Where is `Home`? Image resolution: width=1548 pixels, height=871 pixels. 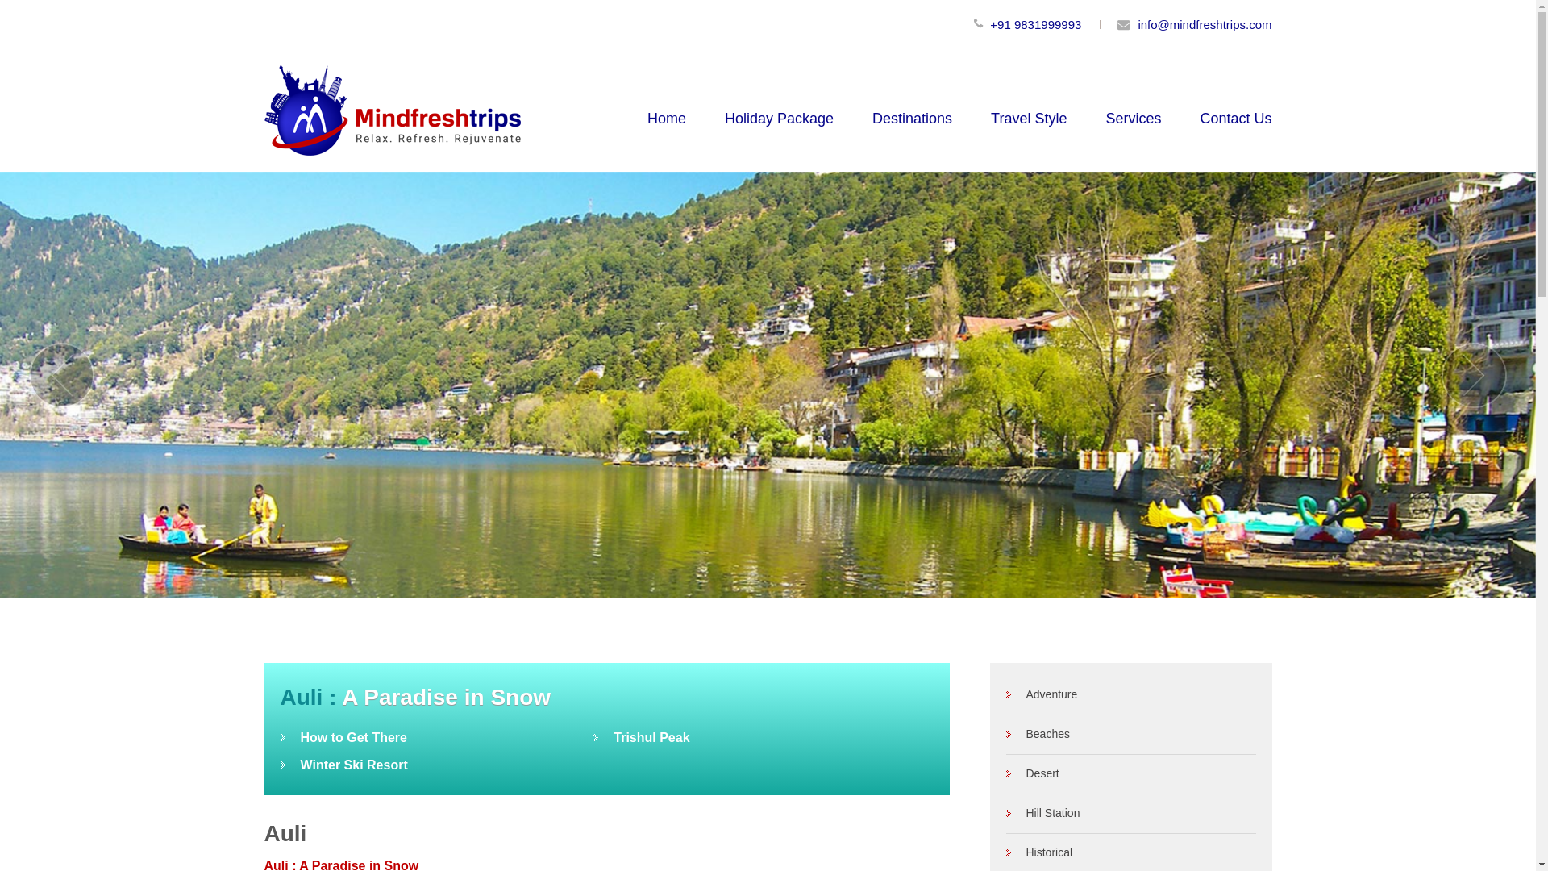
Home is located at coordinates (666, 122).